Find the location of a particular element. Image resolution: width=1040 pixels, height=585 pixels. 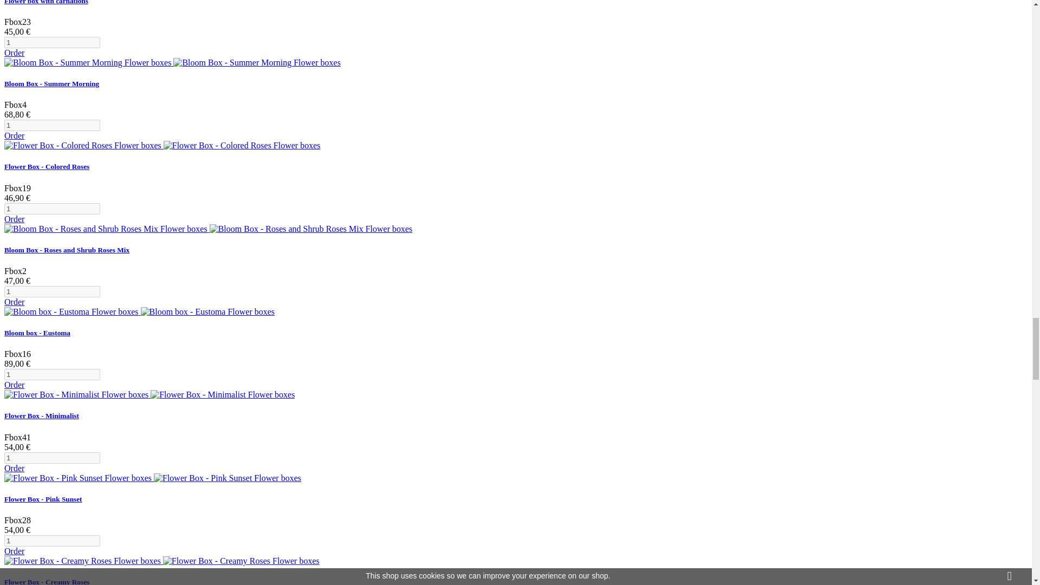

1 is located at coordinates (52, 42).